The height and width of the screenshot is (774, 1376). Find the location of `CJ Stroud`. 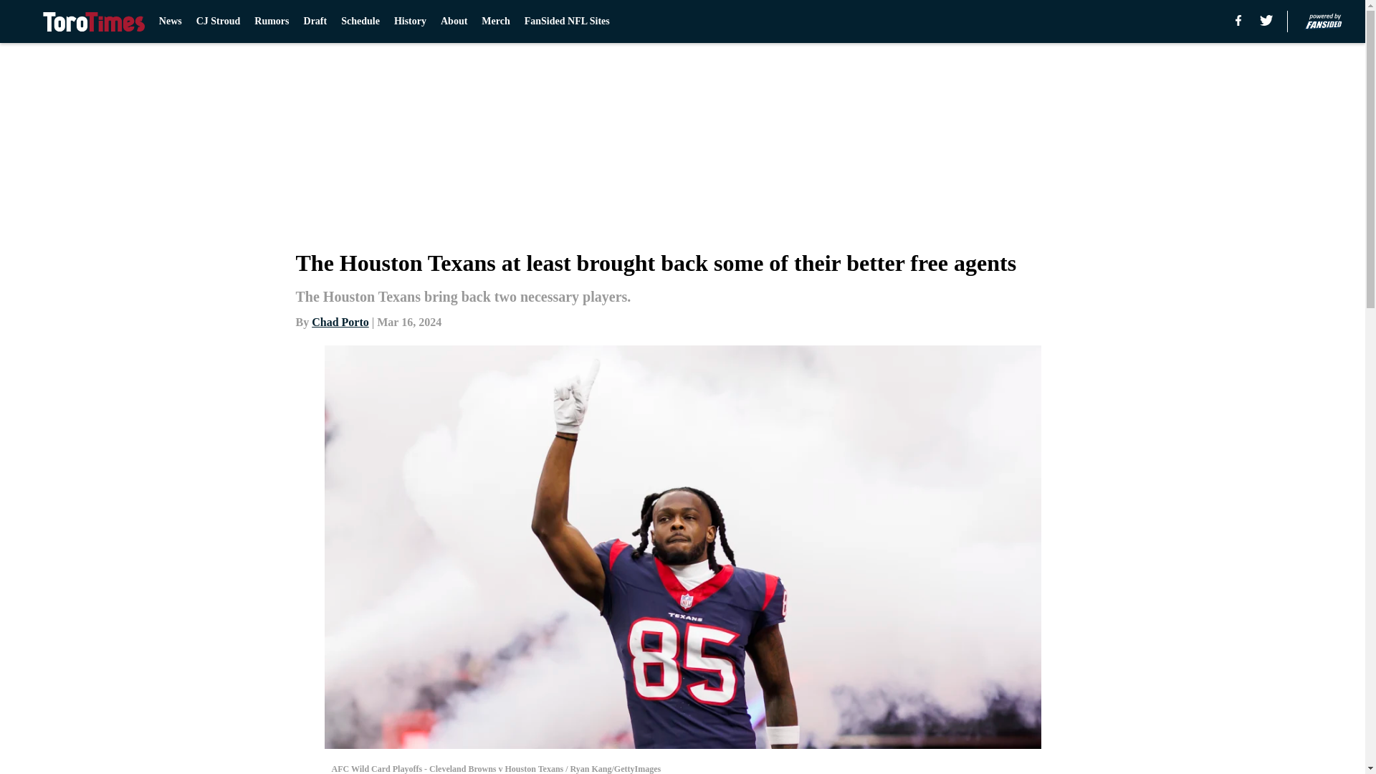

CJ Stroud is located at coordinates (219, 21).